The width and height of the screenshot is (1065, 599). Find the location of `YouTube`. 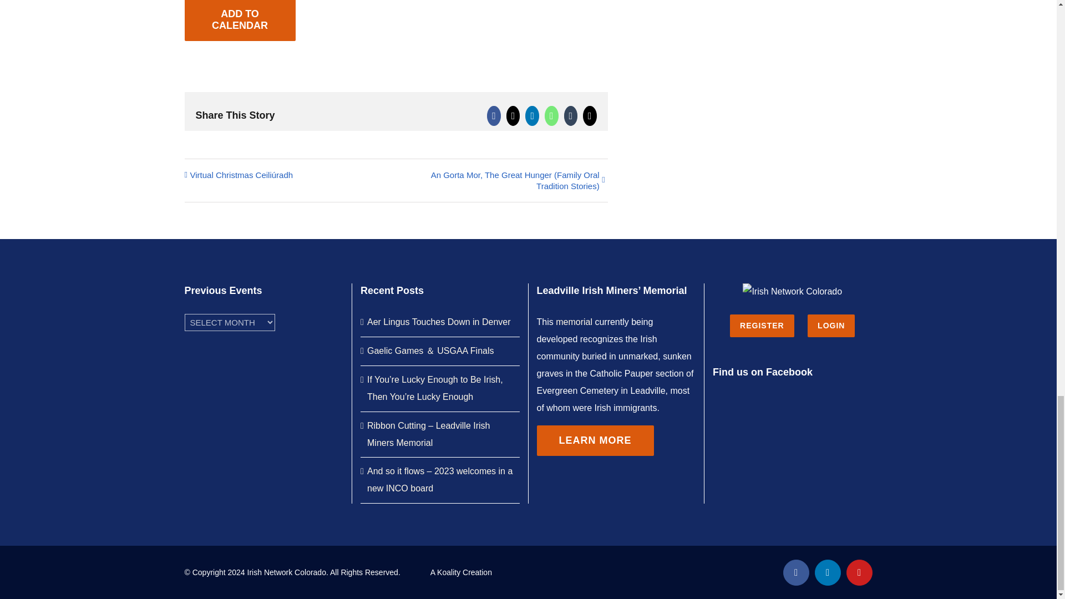

YouTube is located at coordinates (859, 572).